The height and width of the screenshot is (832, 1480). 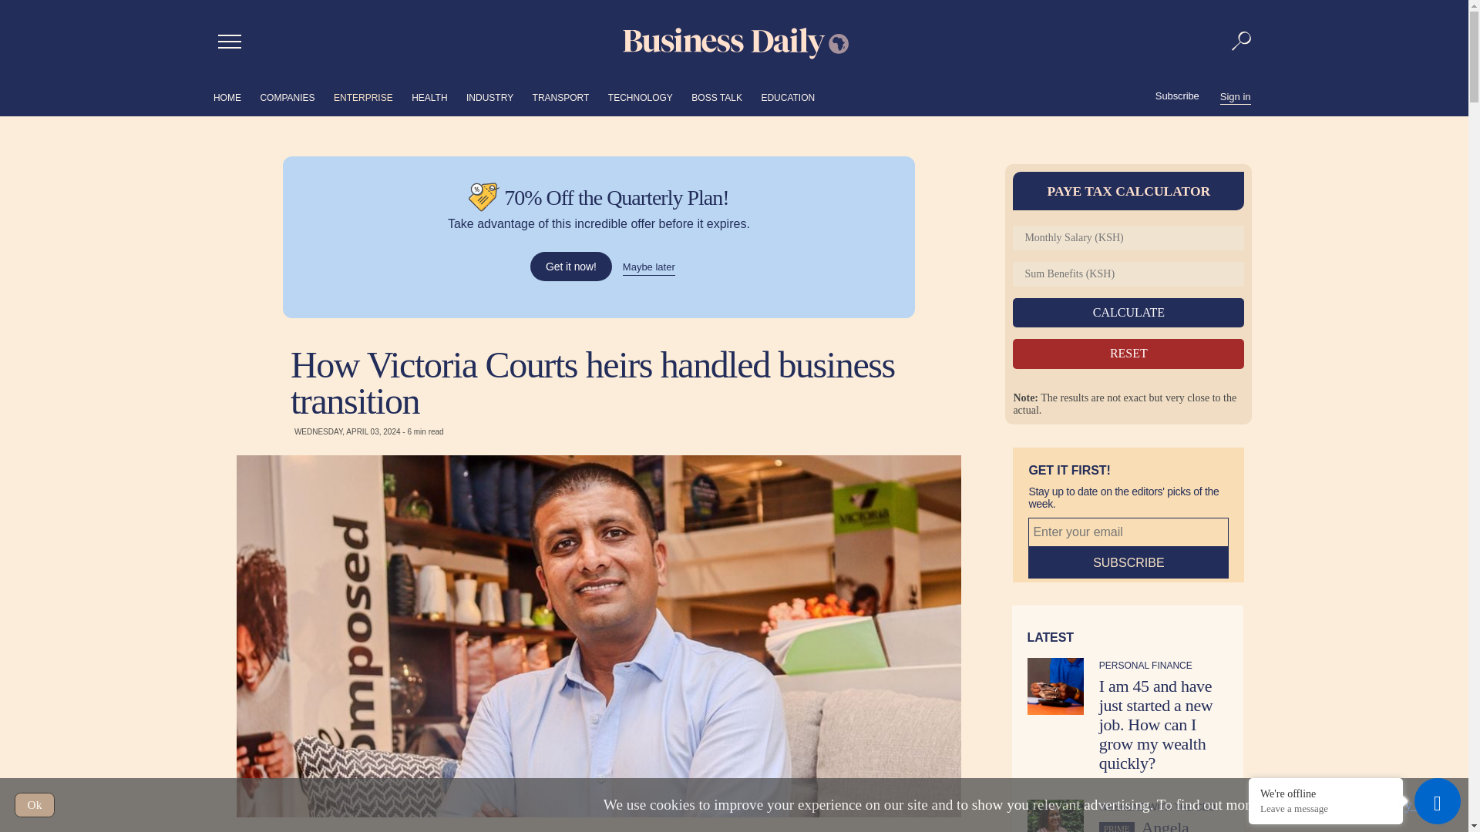 I want to click on Subscribe, so click(x=1177, y=96).